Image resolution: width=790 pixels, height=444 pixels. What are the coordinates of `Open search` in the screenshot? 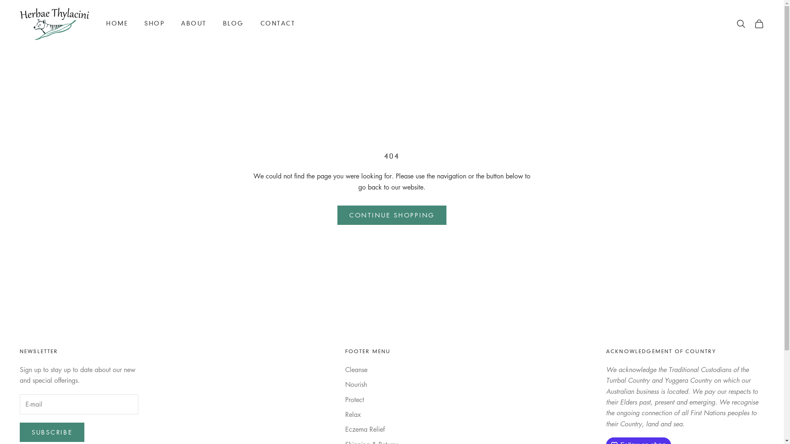 It's located at (741, 24).